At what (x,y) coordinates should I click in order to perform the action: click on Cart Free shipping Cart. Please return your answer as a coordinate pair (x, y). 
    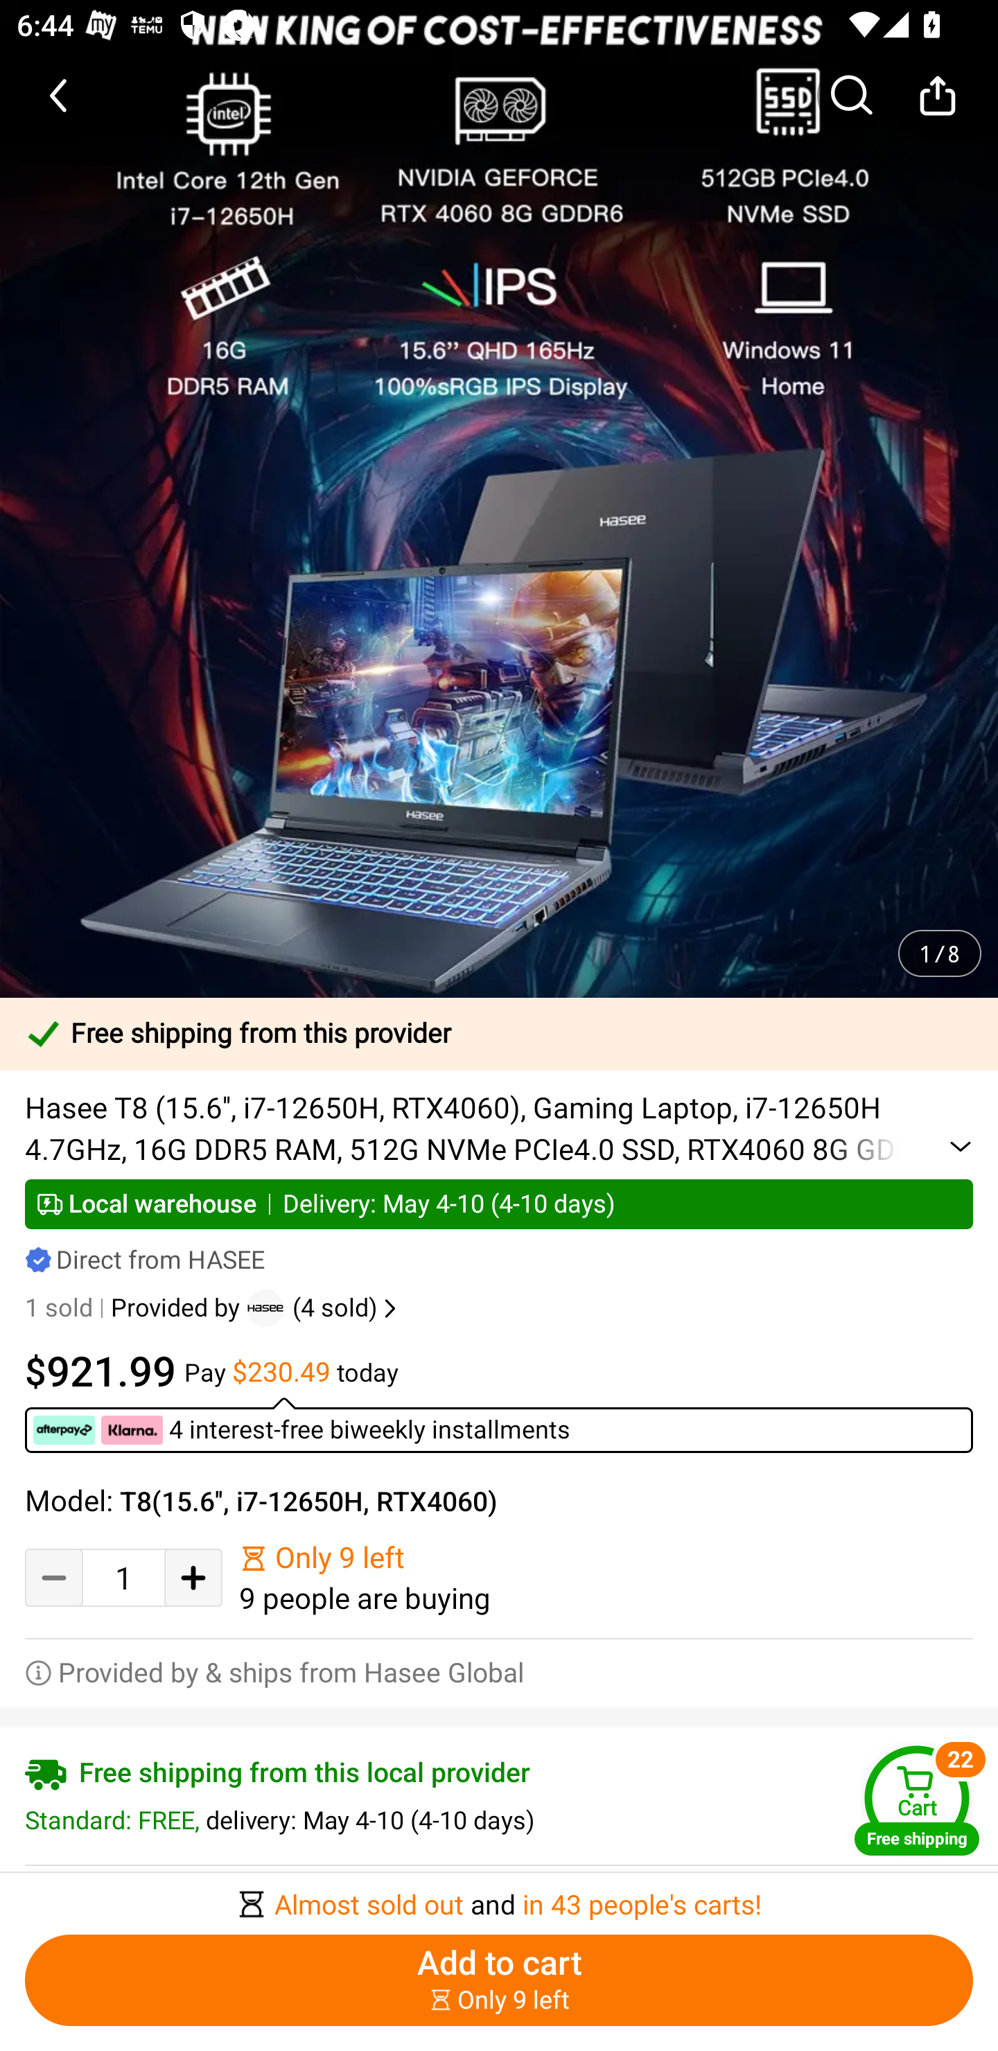
    Looking at the image, I should click on (917, 1799).